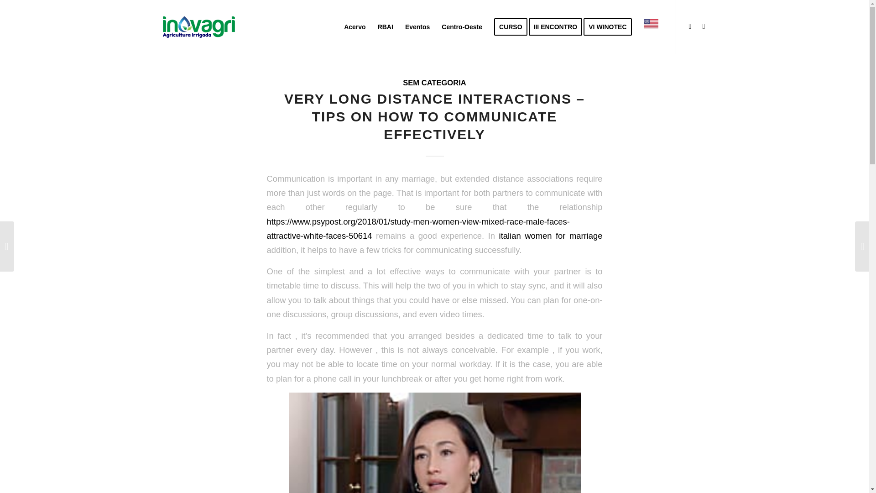 The height and width of the screenshot is (493, 876). I want to click on VI WINOTEC, so click(610, 26).